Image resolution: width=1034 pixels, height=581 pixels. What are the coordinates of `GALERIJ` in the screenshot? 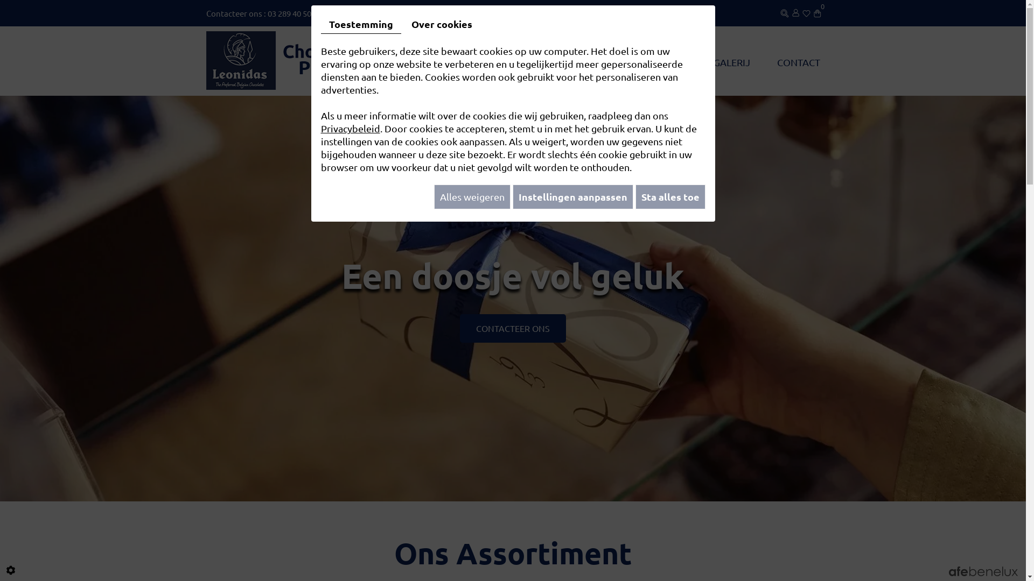 It's located at (731, 62).